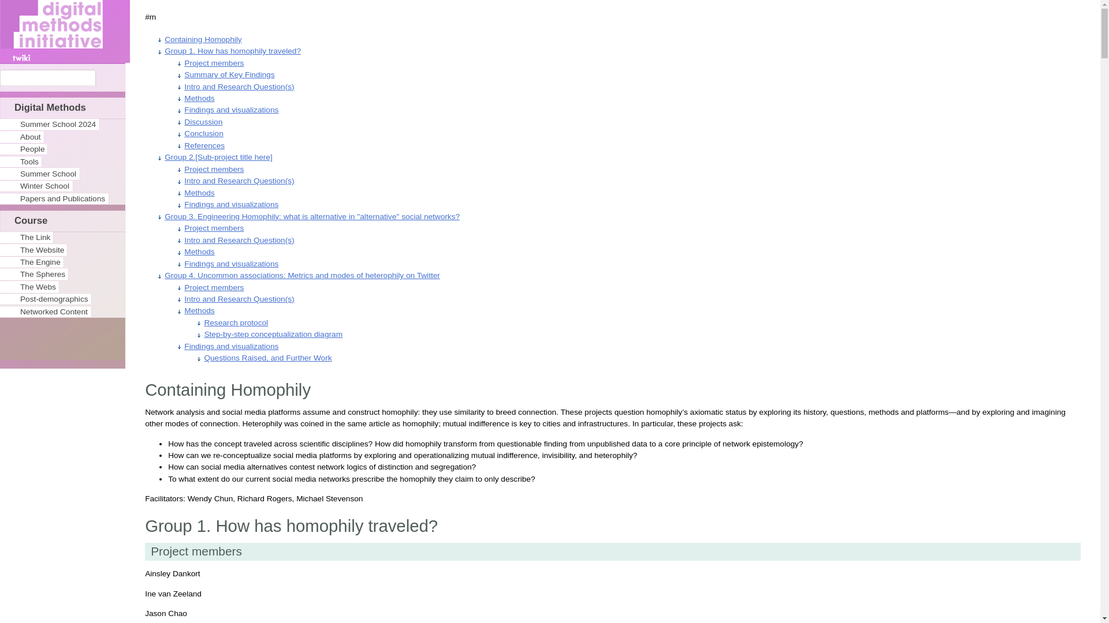 The width and height of the screenshot is (1109, 623). I want to click on Group 1. How has homophily traveled?, so click(232, 51).